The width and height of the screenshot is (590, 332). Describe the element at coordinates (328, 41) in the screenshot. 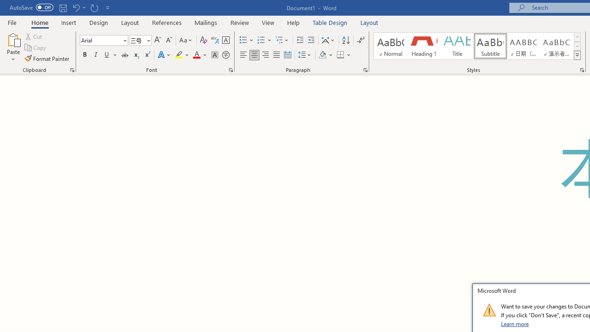

I see `Asian Layout` at that location.